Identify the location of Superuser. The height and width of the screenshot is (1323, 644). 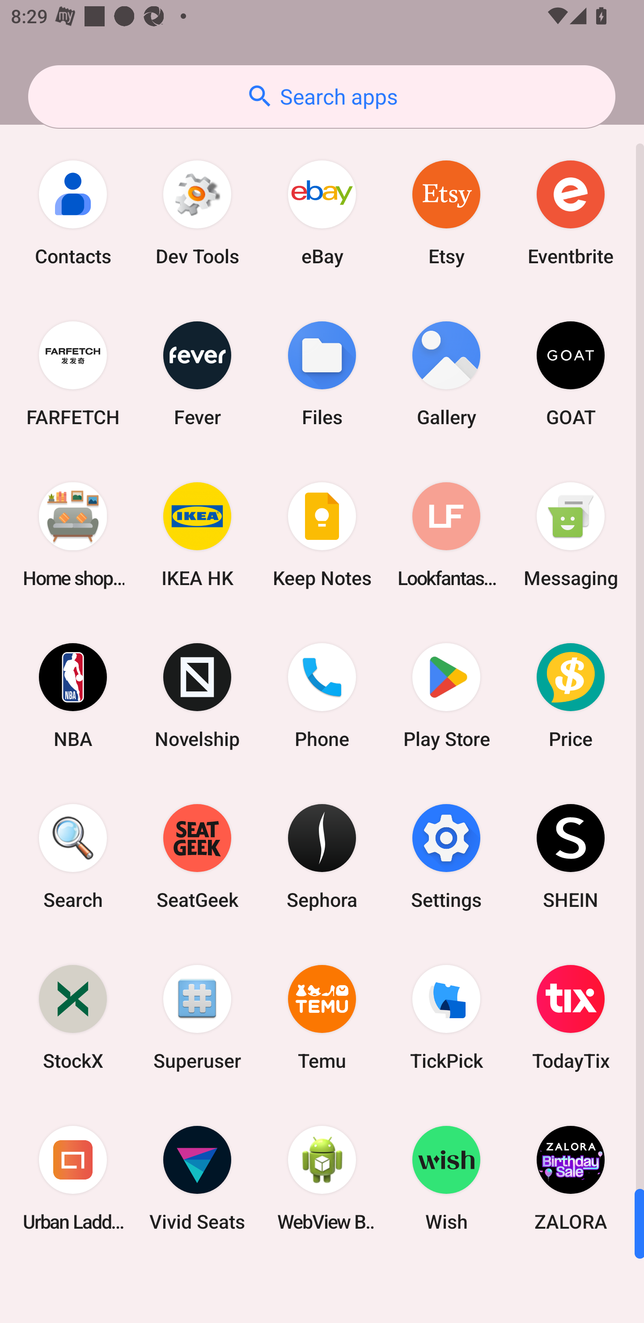
(197, 1017).